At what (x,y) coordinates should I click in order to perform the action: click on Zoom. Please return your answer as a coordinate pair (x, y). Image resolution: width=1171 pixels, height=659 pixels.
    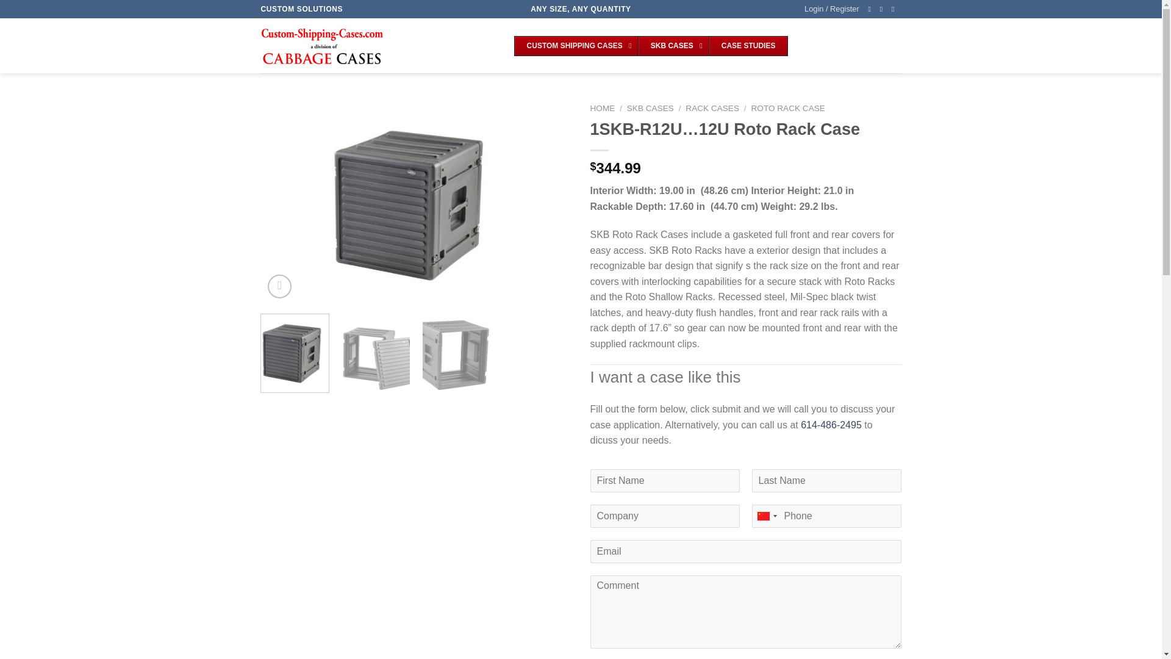
    Looking at the image, I should click on (831, 425).